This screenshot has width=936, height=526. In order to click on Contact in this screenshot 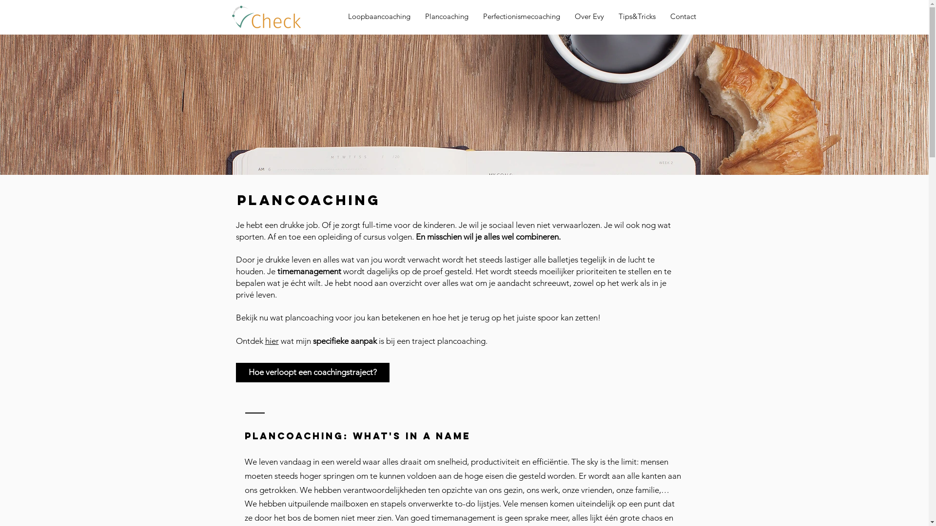, I will do `click(683, 17)`.